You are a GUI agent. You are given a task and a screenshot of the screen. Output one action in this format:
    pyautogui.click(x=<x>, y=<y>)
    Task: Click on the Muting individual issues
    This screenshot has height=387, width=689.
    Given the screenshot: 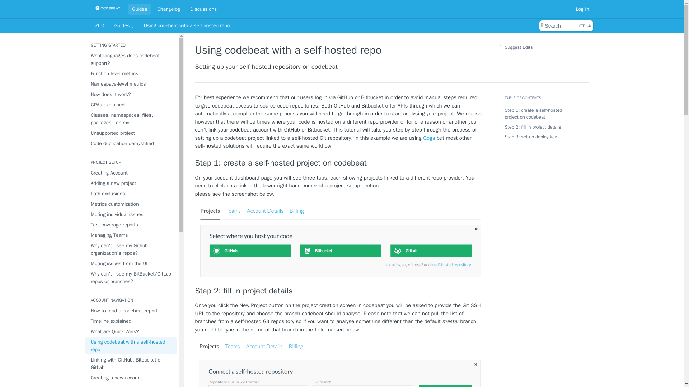 What is the action you would take?
    pyautogui.click(x=131, y=214)
    